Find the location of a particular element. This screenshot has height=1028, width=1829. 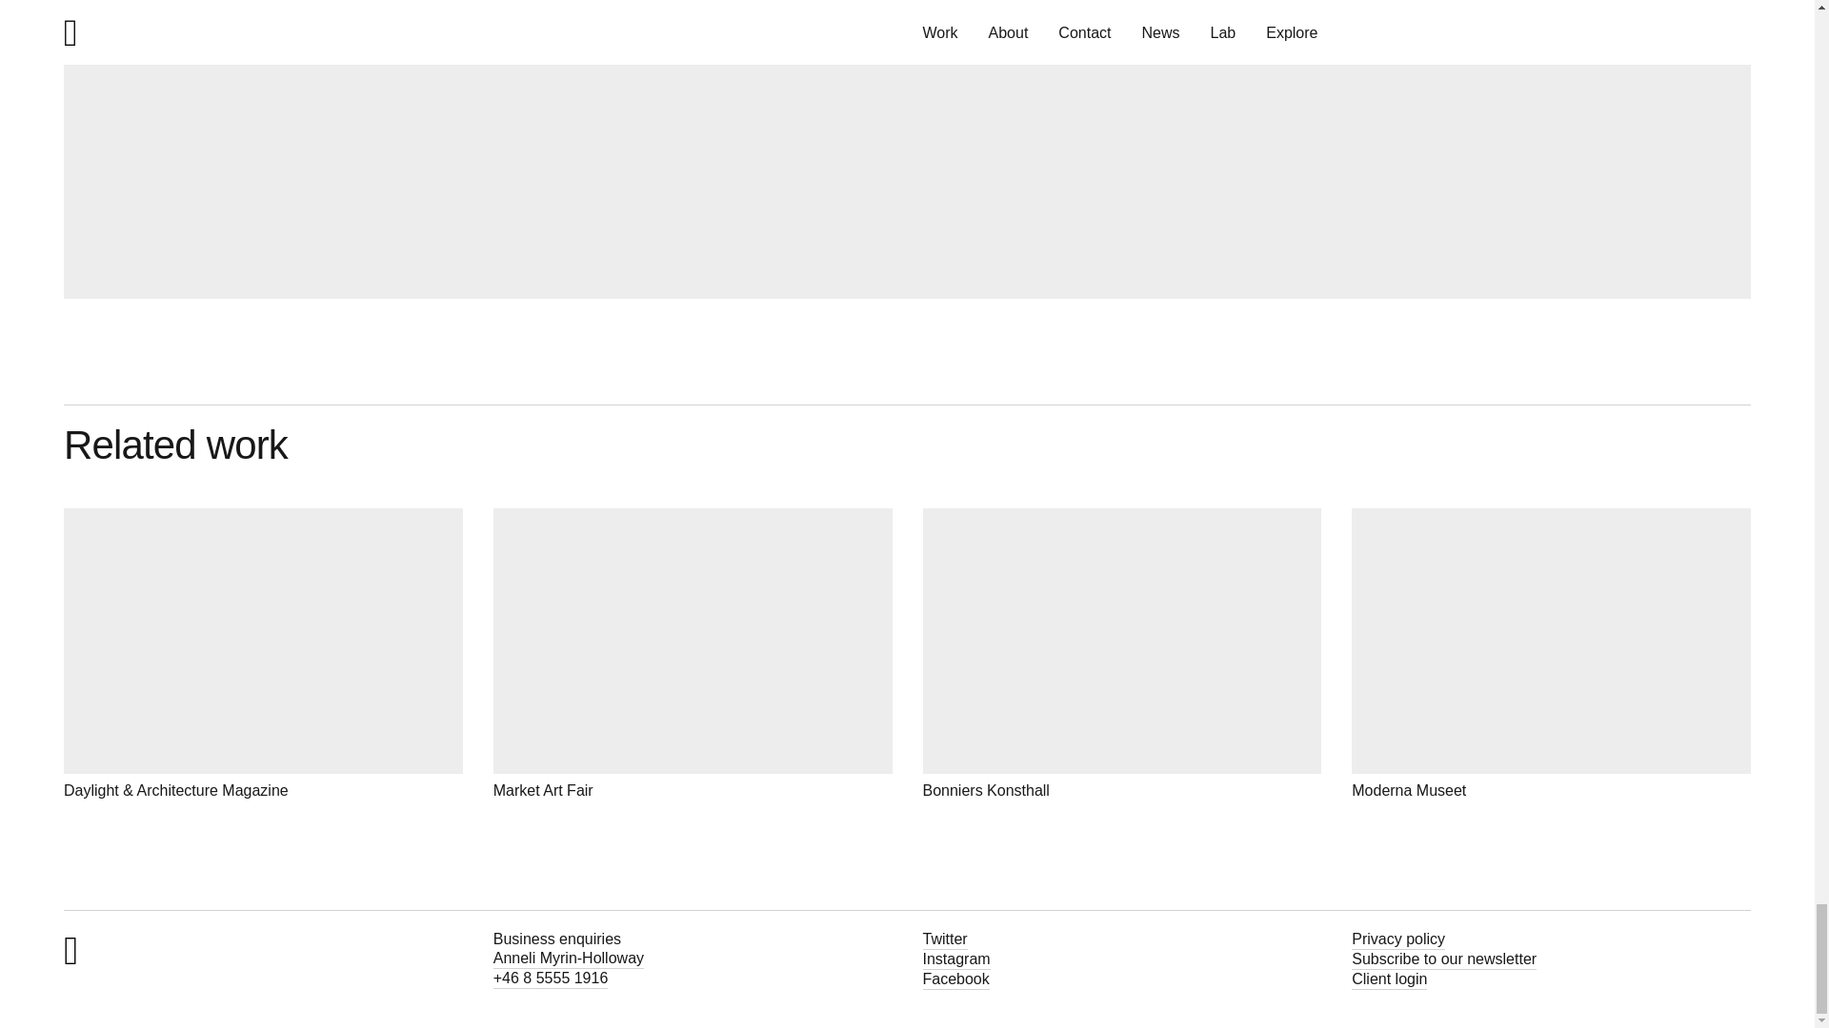

Moderna Museet is located at coordinates (1551, 654).